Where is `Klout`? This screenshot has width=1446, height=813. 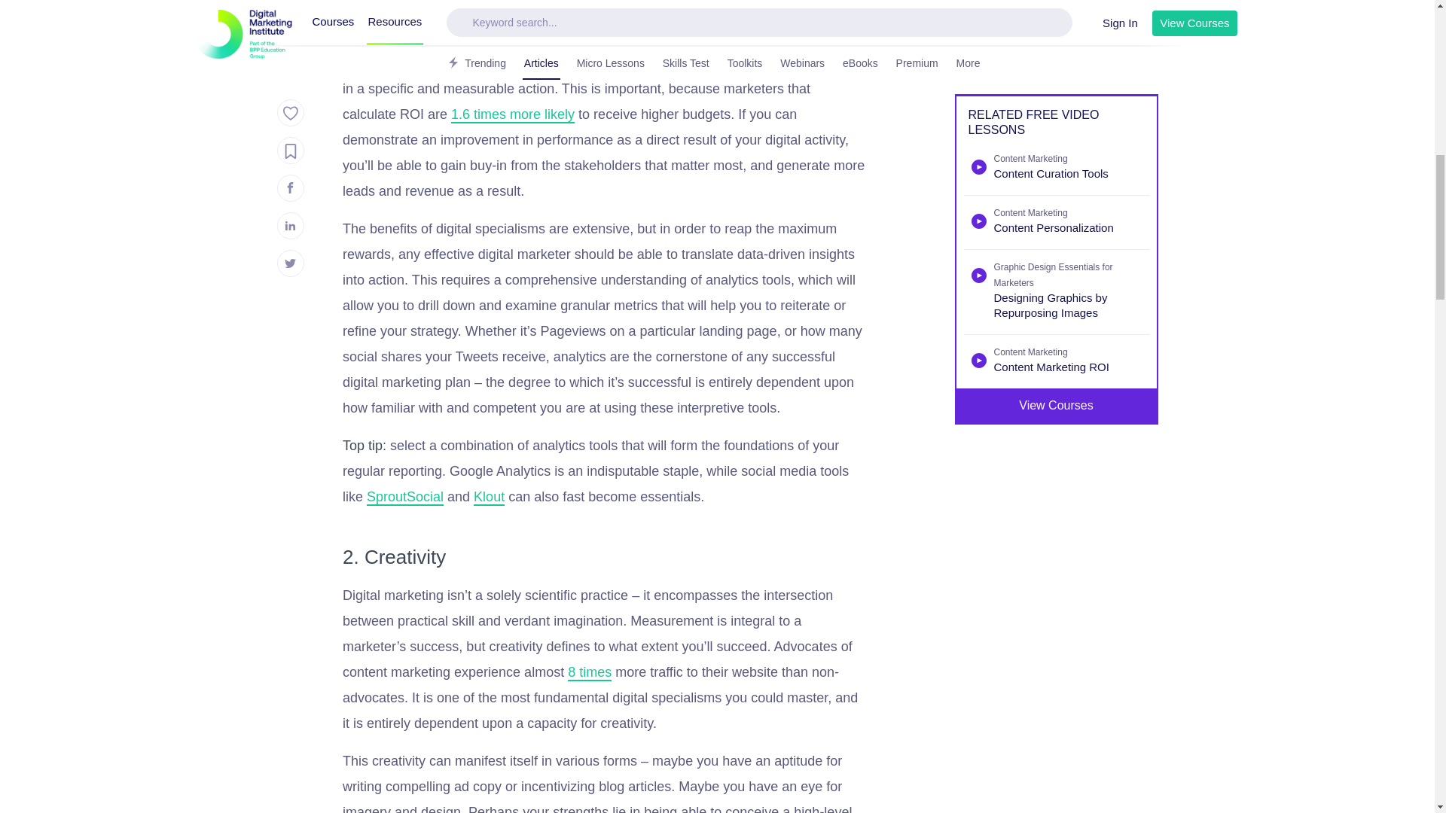
Klout is located at coordinates (490, 497).